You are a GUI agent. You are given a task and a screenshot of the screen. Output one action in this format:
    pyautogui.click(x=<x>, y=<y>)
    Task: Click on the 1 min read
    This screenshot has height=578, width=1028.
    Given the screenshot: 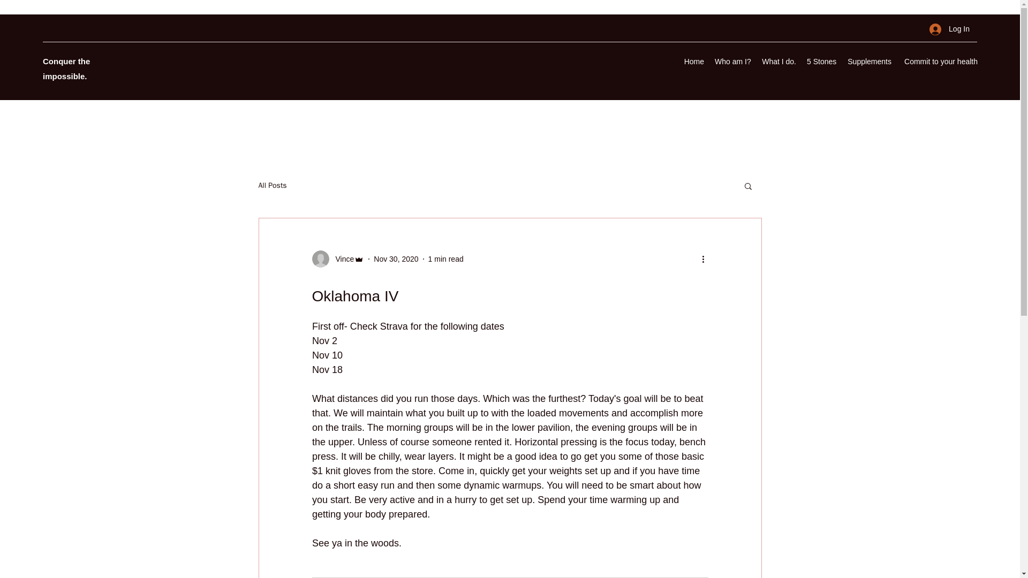 What is the action you would take?
    pyautogui.click(x=445, y=259)
    